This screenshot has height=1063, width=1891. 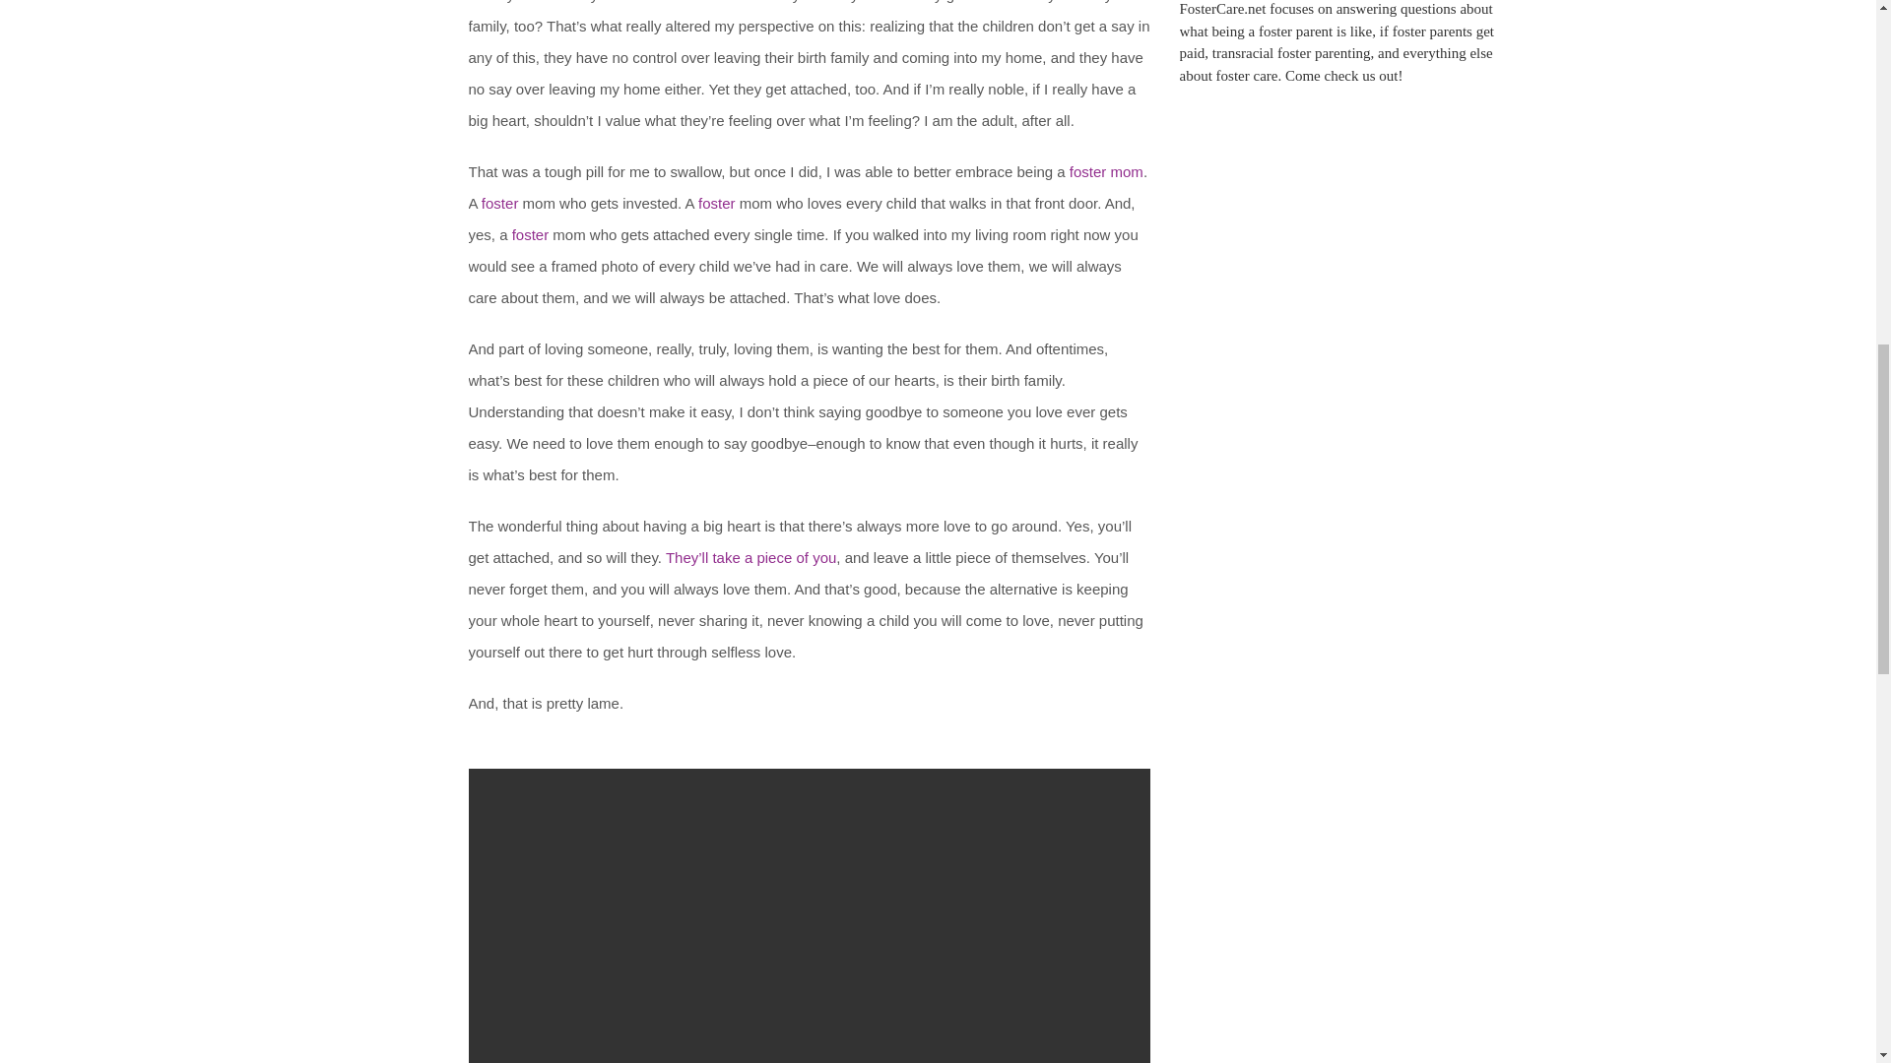 What do you see at coordinates (1087, 171) in the screenshot?
I see `foster` at bounding box center [1087, 171].